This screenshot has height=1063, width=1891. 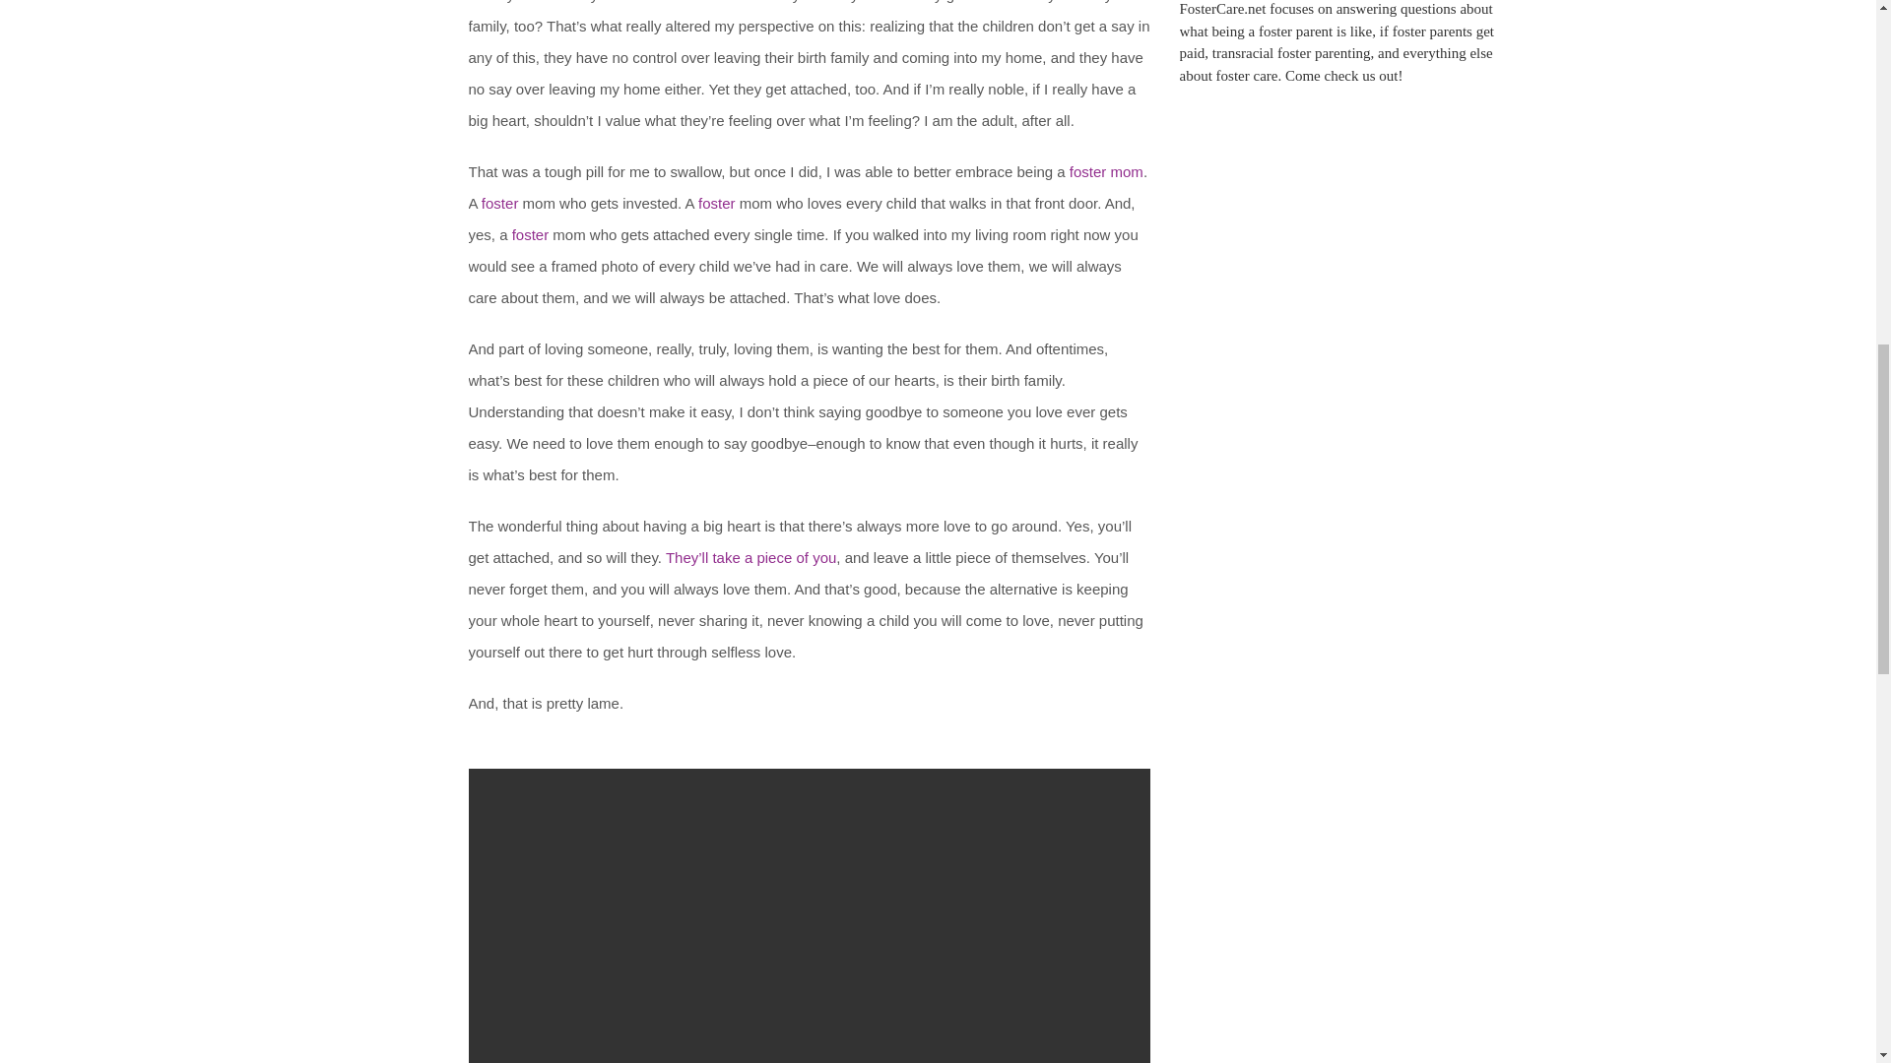 What do you see at coordinates (1087, 171) in the screenshot?
I see `foster` at bounding box center [1087, 171].